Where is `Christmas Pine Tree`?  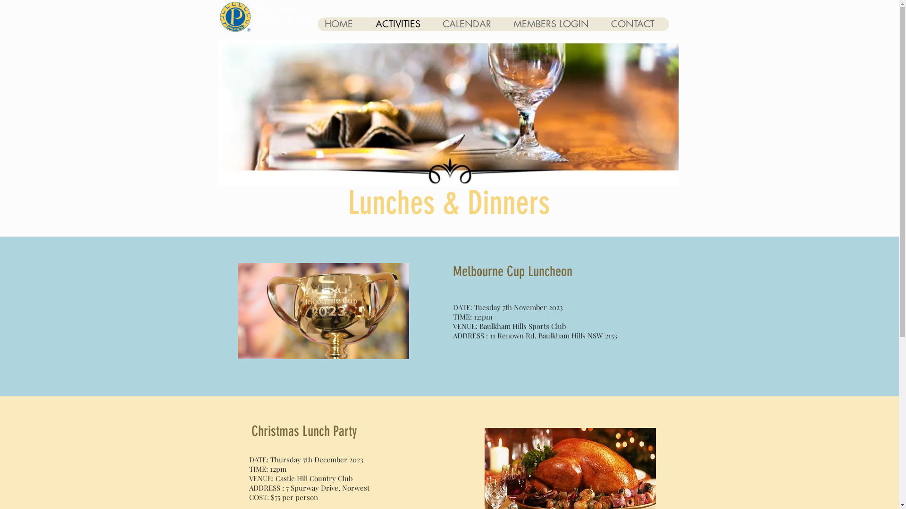 Christmas Pine Tree is located at coordinates (324, 311).